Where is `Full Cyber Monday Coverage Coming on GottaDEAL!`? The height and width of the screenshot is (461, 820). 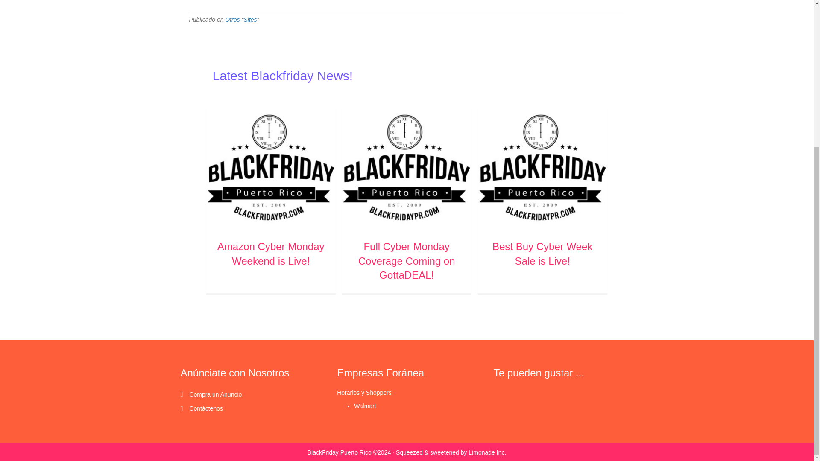 Full Cyber Monday Coverage Coming on GottaDEAL! is located at coordinates (406, 166).